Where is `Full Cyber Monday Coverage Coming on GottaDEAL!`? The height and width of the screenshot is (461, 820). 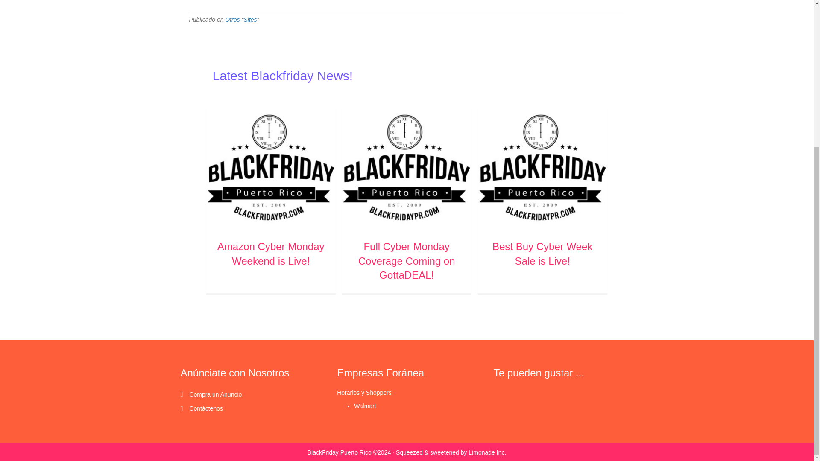 Full Cyber Monday Coverage Coming on GottaDEAL! is located at coordinates (406, 166).